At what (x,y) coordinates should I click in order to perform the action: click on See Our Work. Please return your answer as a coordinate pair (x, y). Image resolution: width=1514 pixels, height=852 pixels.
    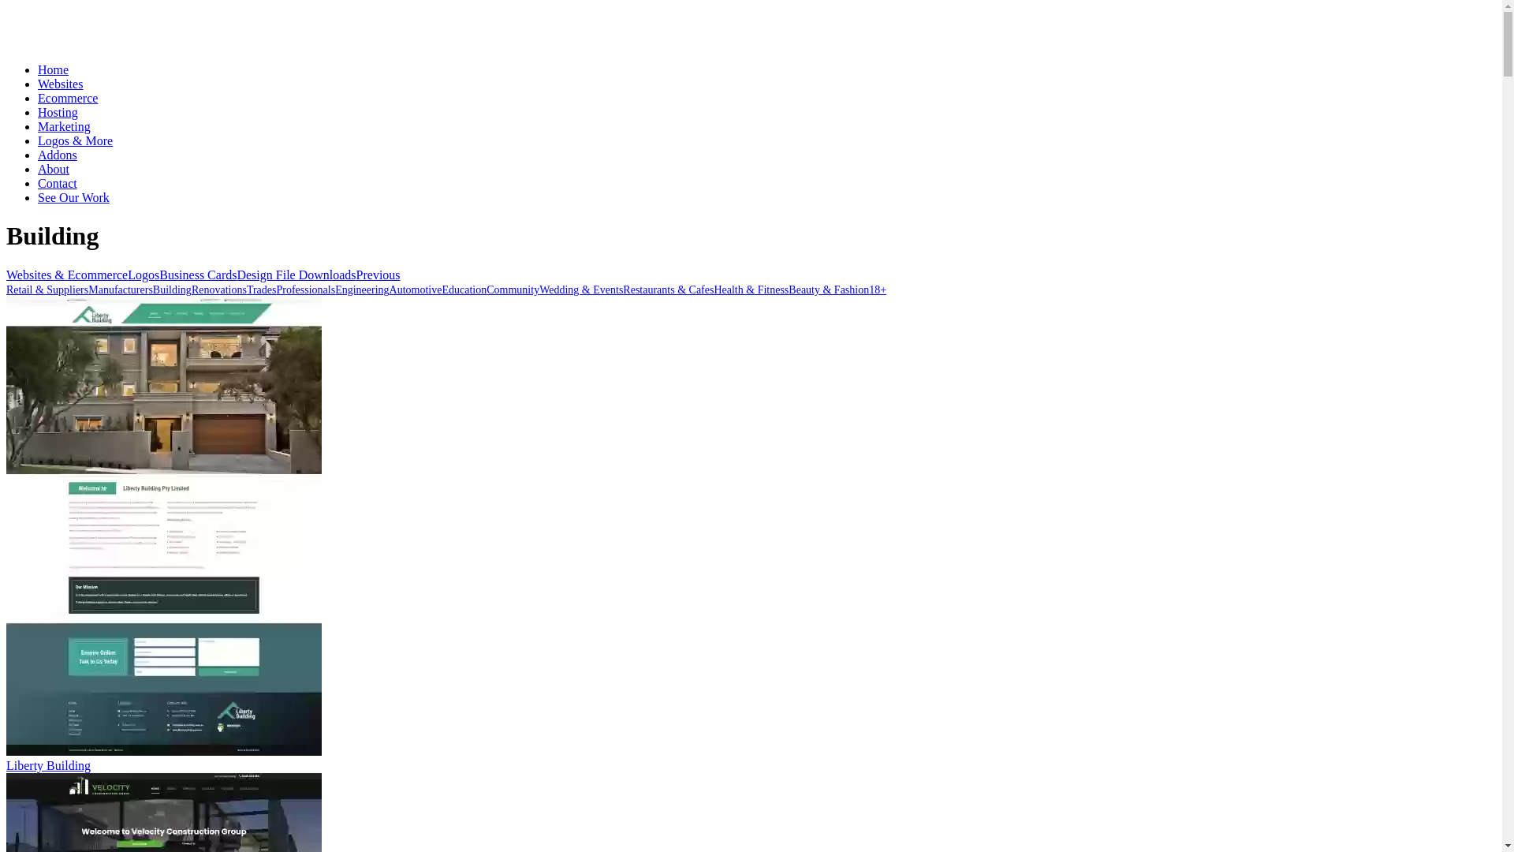
    Looking at the image, I should click on (74, 197).